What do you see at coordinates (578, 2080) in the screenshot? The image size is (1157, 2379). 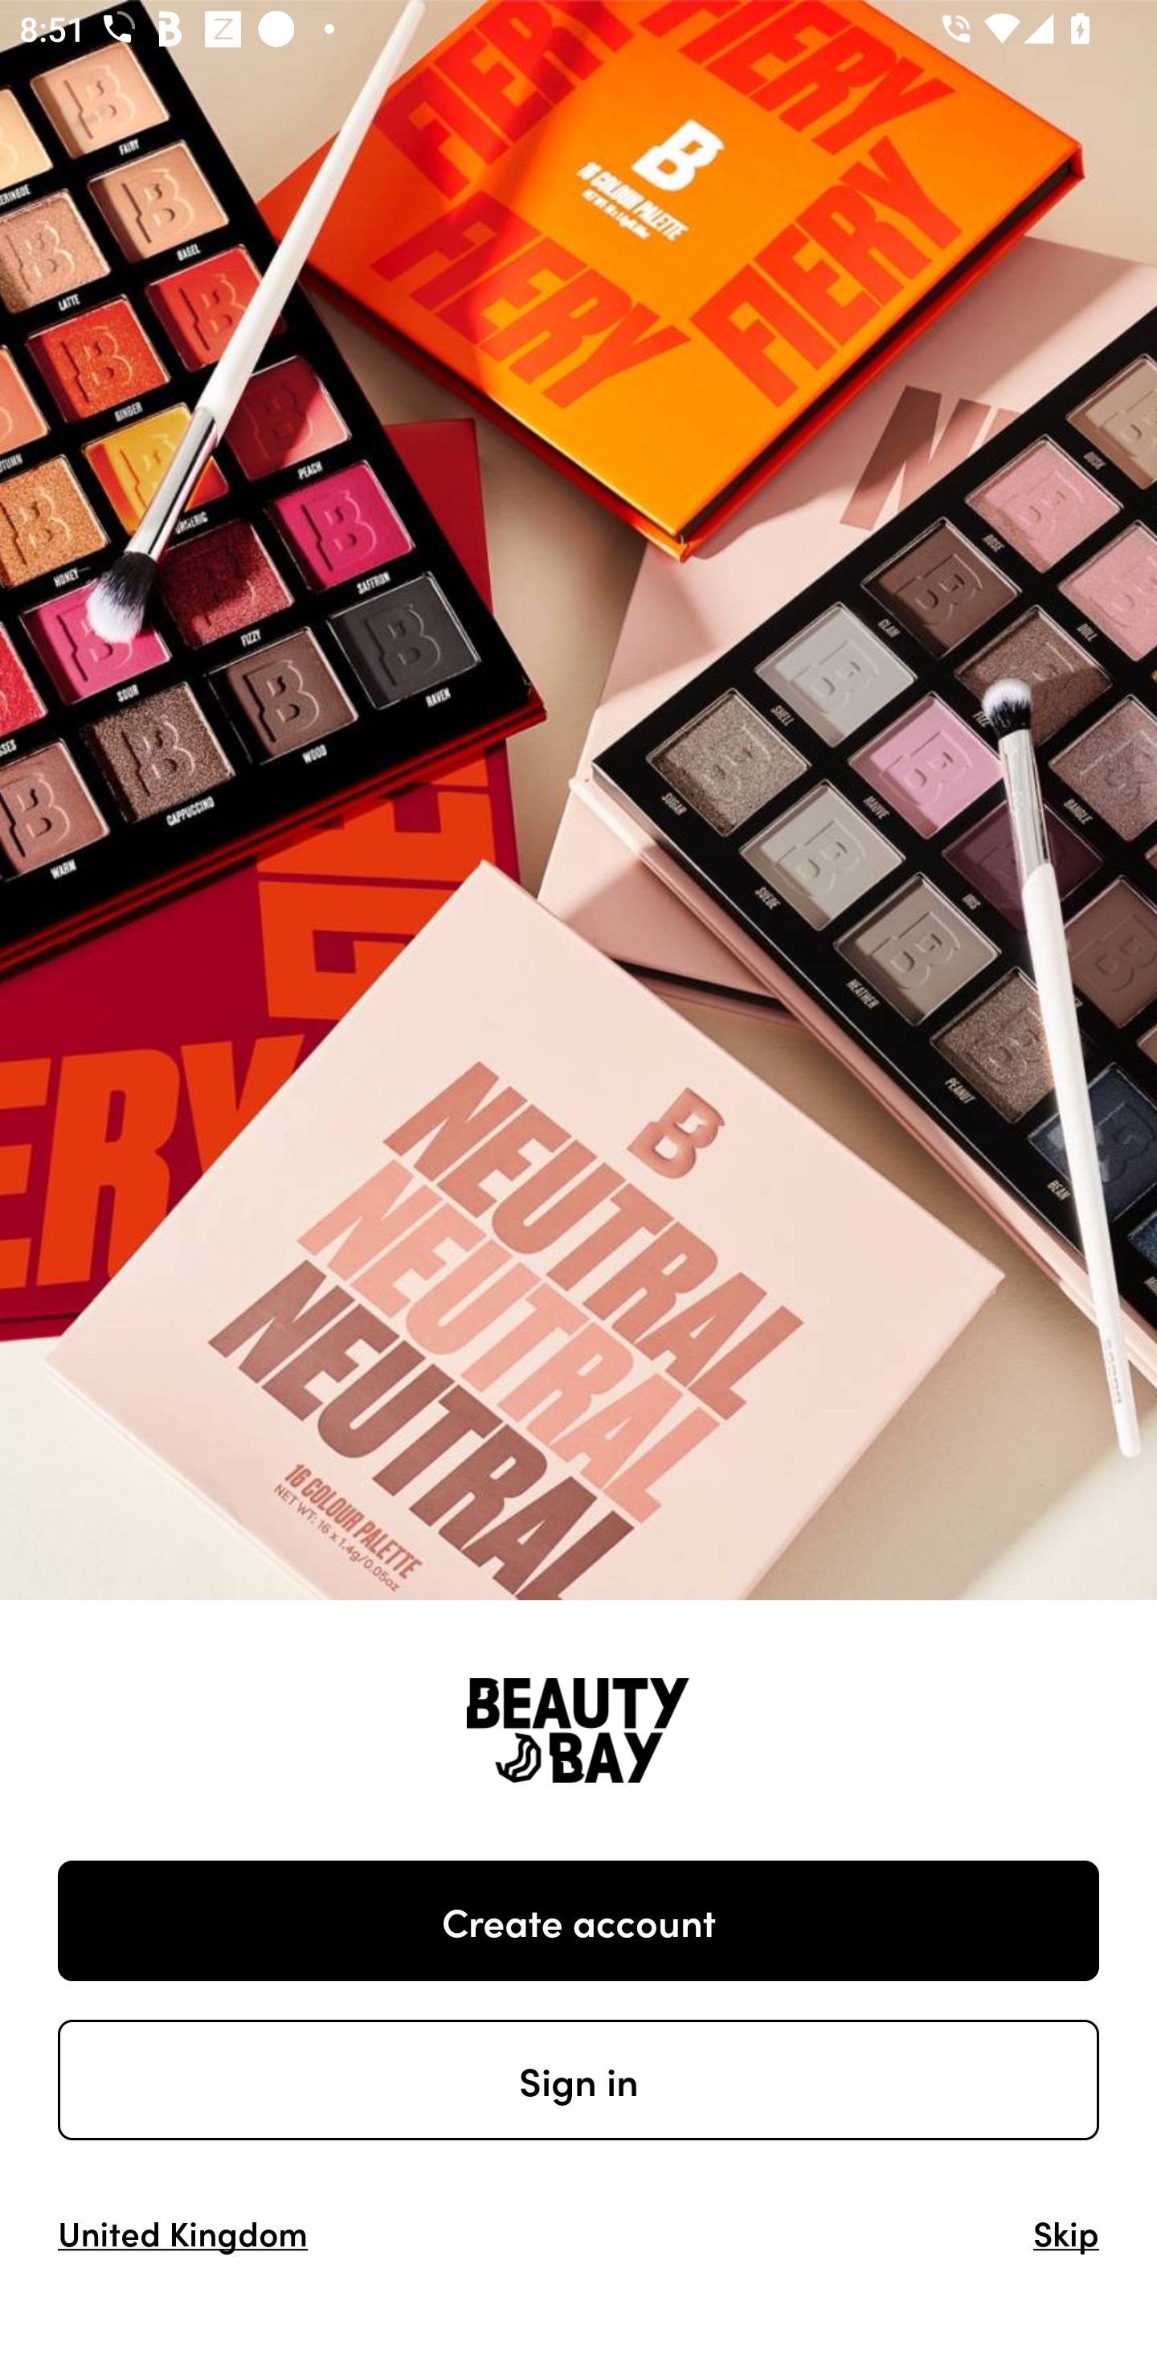 I see `Sign in` at bounding box center [578, 2080].